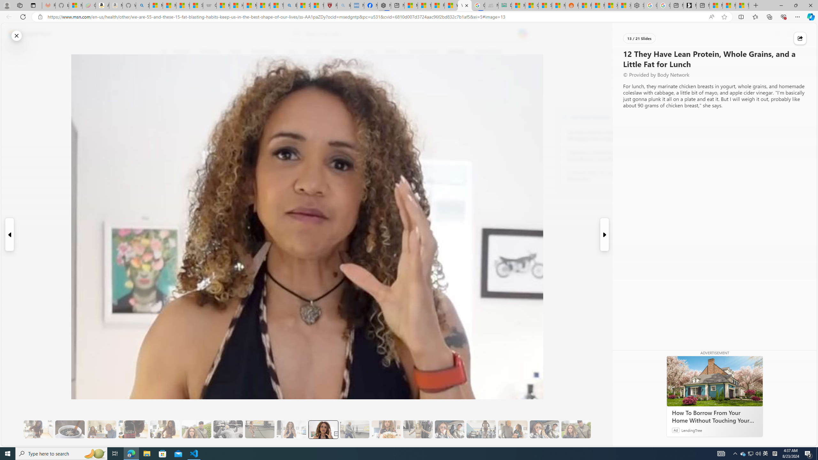 The width and height of the screenshot is (818, 460). What do you see at coordinates (486, 52) in the screenshot?
I see `Food & Drink` at bounding box center [486, 52].